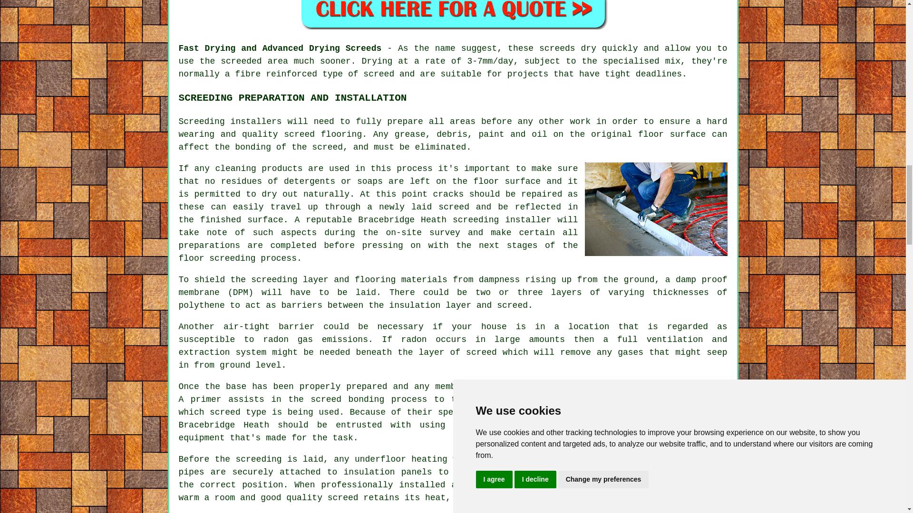 This screenshot has width=913, height=513. Describe the element at coordinates (453, 14) in the screenshot. I see `Screeding Quotes Bracebridge Heath Lincolnshire` at that location.